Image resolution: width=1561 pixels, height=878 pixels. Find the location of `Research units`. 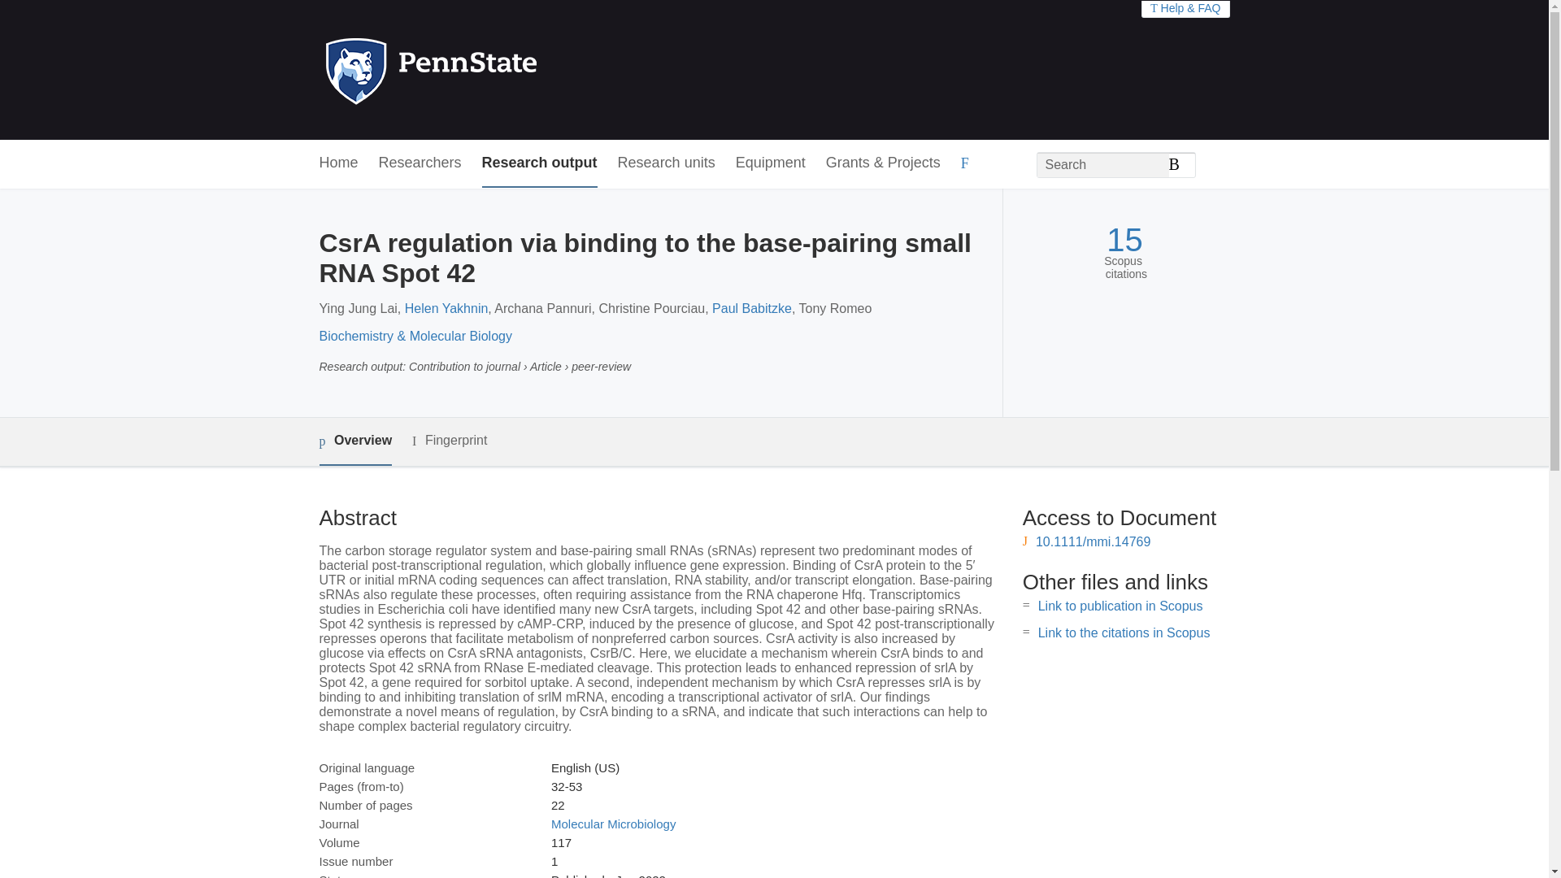

Research units is located at coordinates (667, 163).